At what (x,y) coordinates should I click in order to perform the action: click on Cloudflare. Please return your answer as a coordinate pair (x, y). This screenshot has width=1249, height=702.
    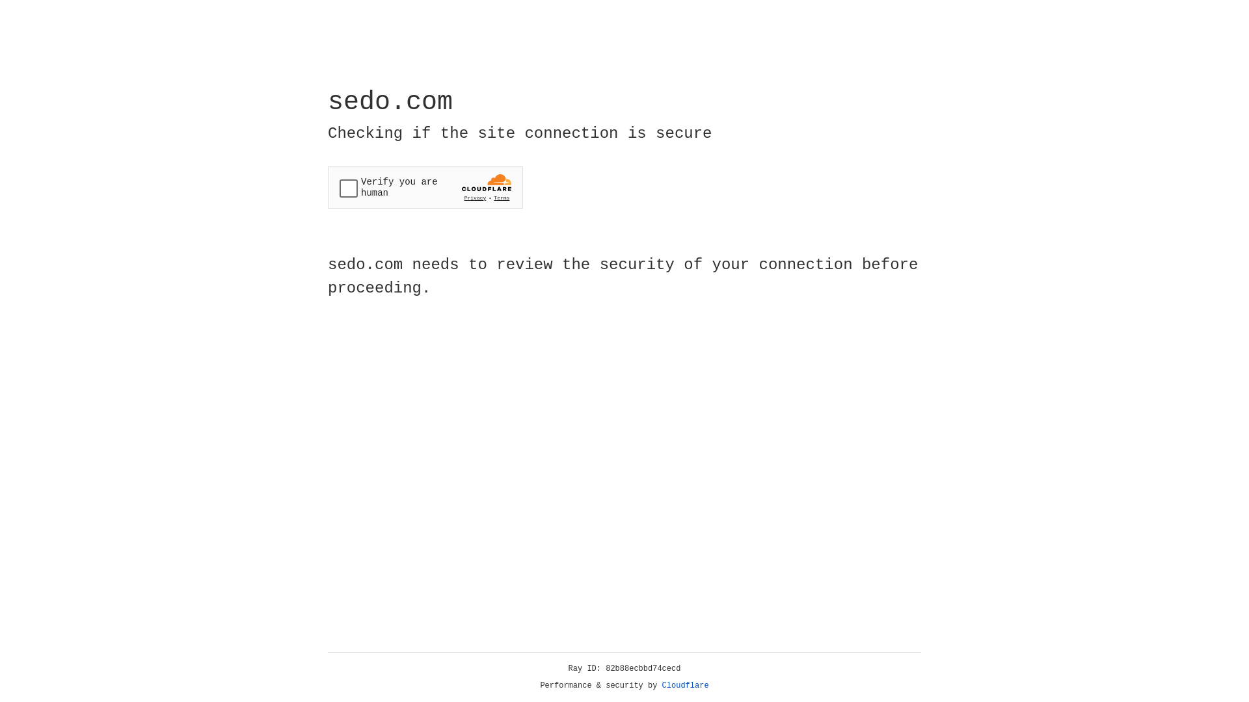
    Looking at the image, I should click on (686, 686).